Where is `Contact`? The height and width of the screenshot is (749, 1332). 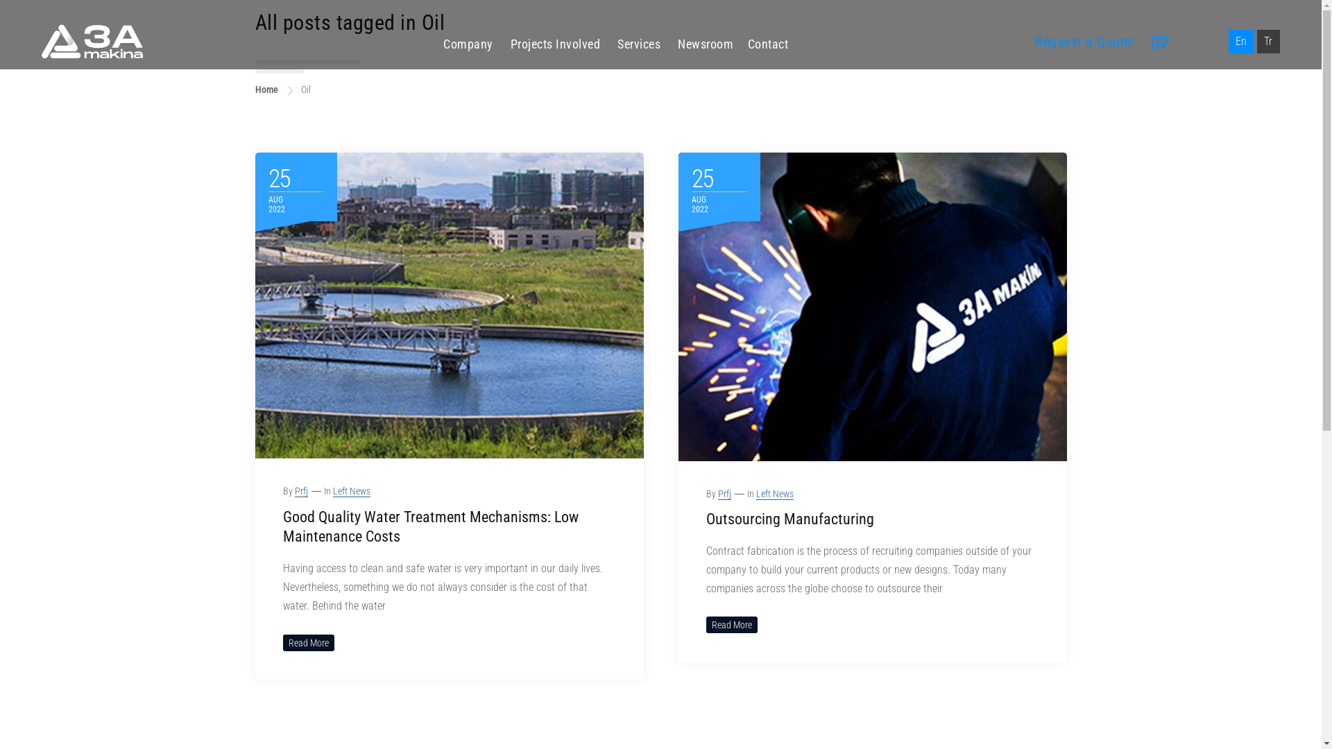
Contact is located at coordinates (765, 42).